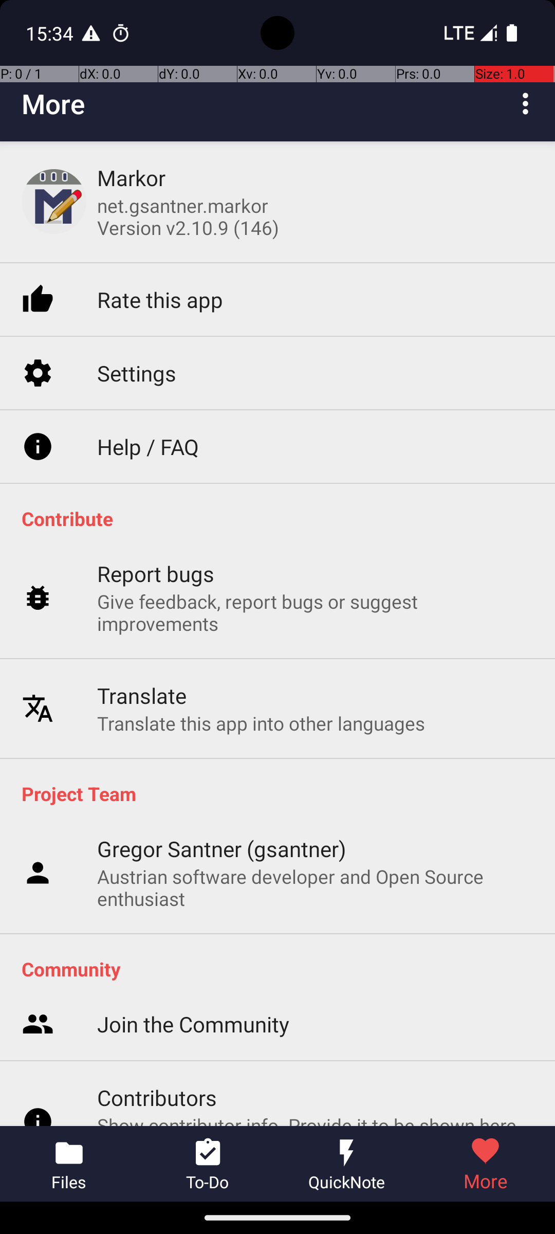  What do you see at coordinates (157, 1053) in the screenshot?
I see `Contributors` at bounding box center [157, 1053].